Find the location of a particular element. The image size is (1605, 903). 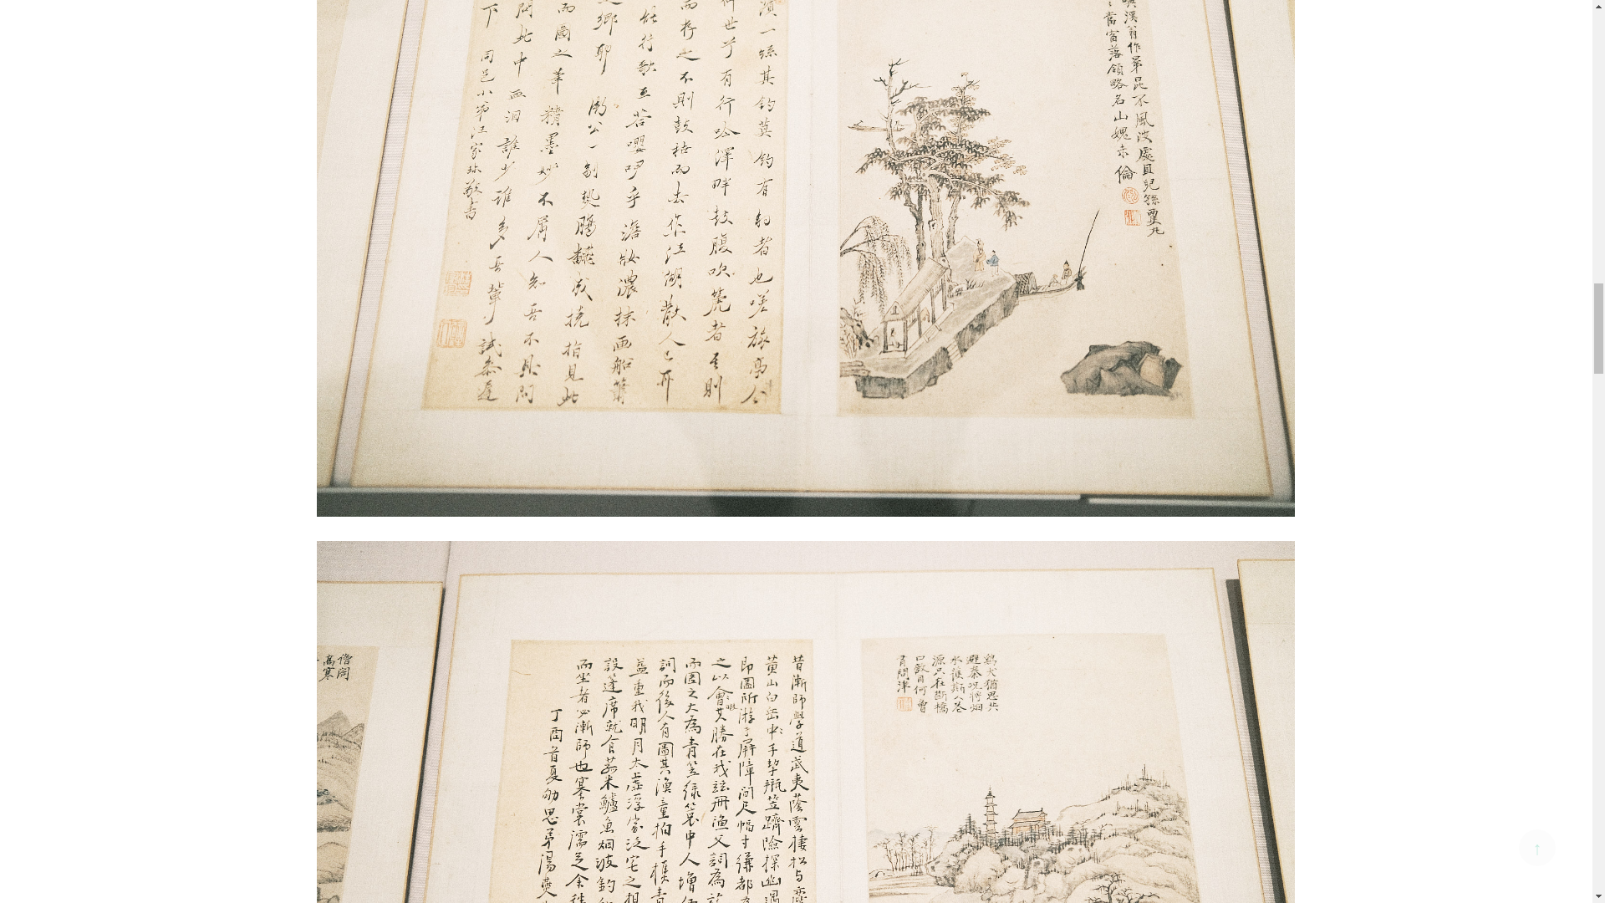

Landscapes by Hongren. is located at coordinates (804, 865).